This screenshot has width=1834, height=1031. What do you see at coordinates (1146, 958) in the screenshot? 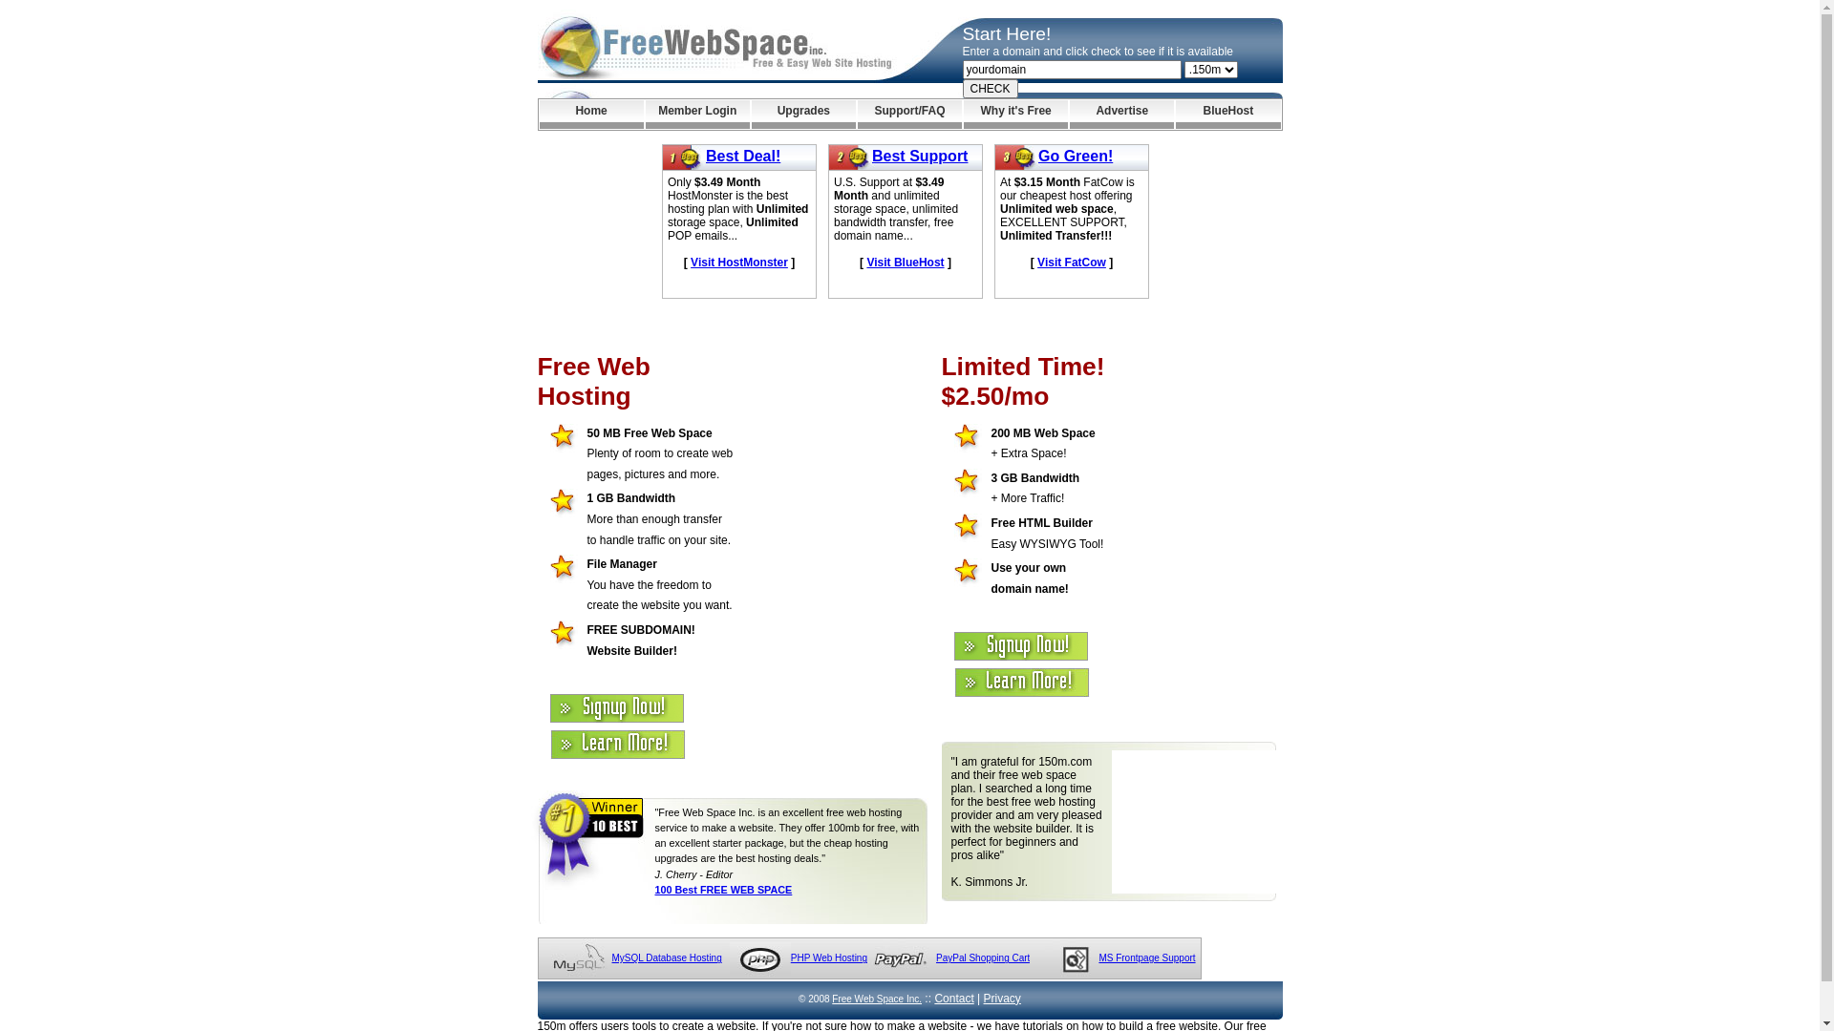
I see `MS Frontpage Support` at bounding box center [1146, 958].